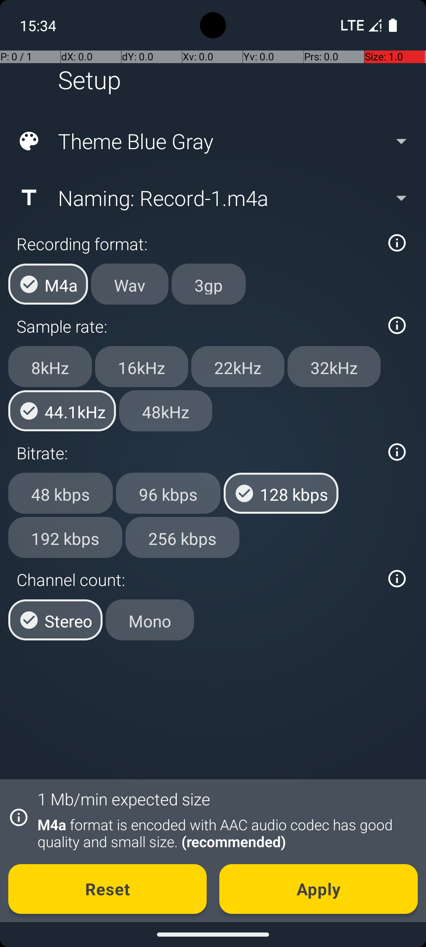 The image size is (426, 947). Describe the element at coordinates (360, 25) in the screenshot. I see `Phone one bar.` at that location.